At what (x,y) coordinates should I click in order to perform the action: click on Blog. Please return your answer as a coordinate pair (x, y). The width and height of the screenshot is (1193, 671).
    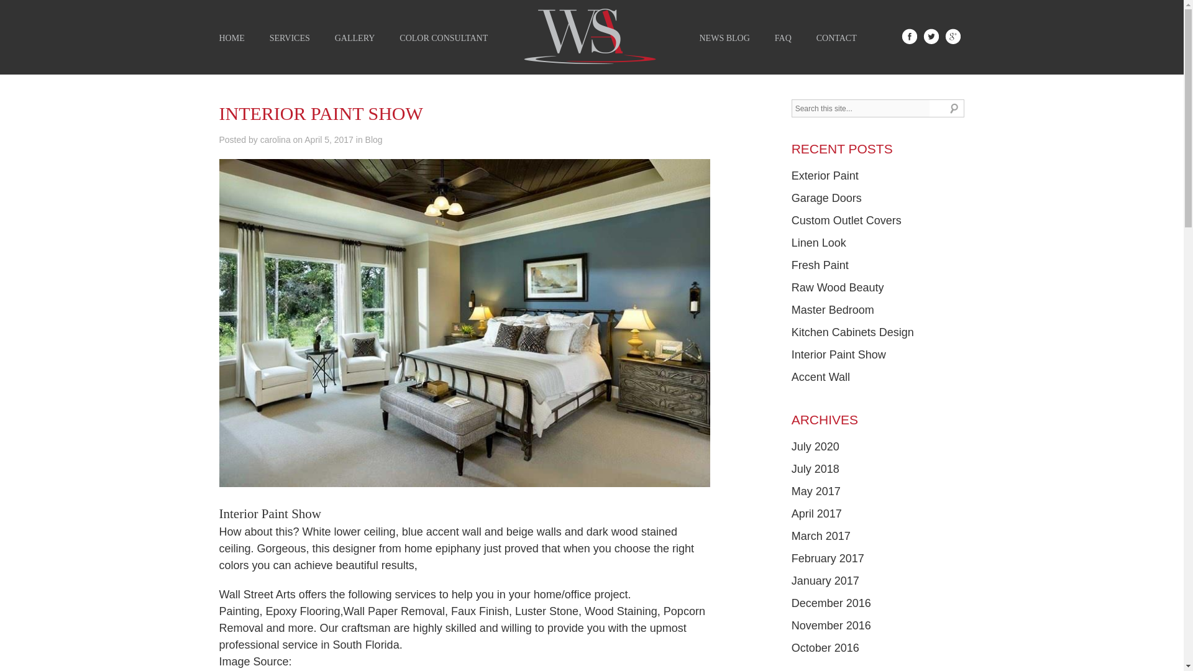
    Looking at the image, I should click on (374, 140).